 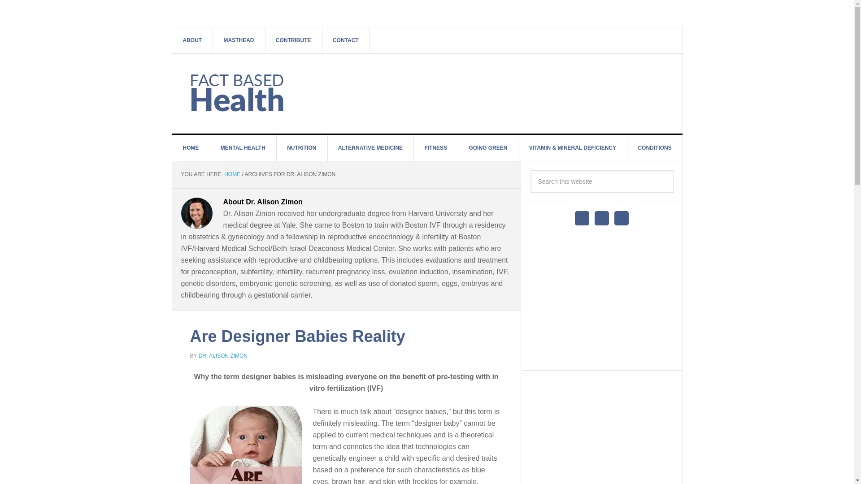 What do you see at coordinates (488, 148) in the screenshot?
I see `GOING GREEN` at bounding box center [488, 148].